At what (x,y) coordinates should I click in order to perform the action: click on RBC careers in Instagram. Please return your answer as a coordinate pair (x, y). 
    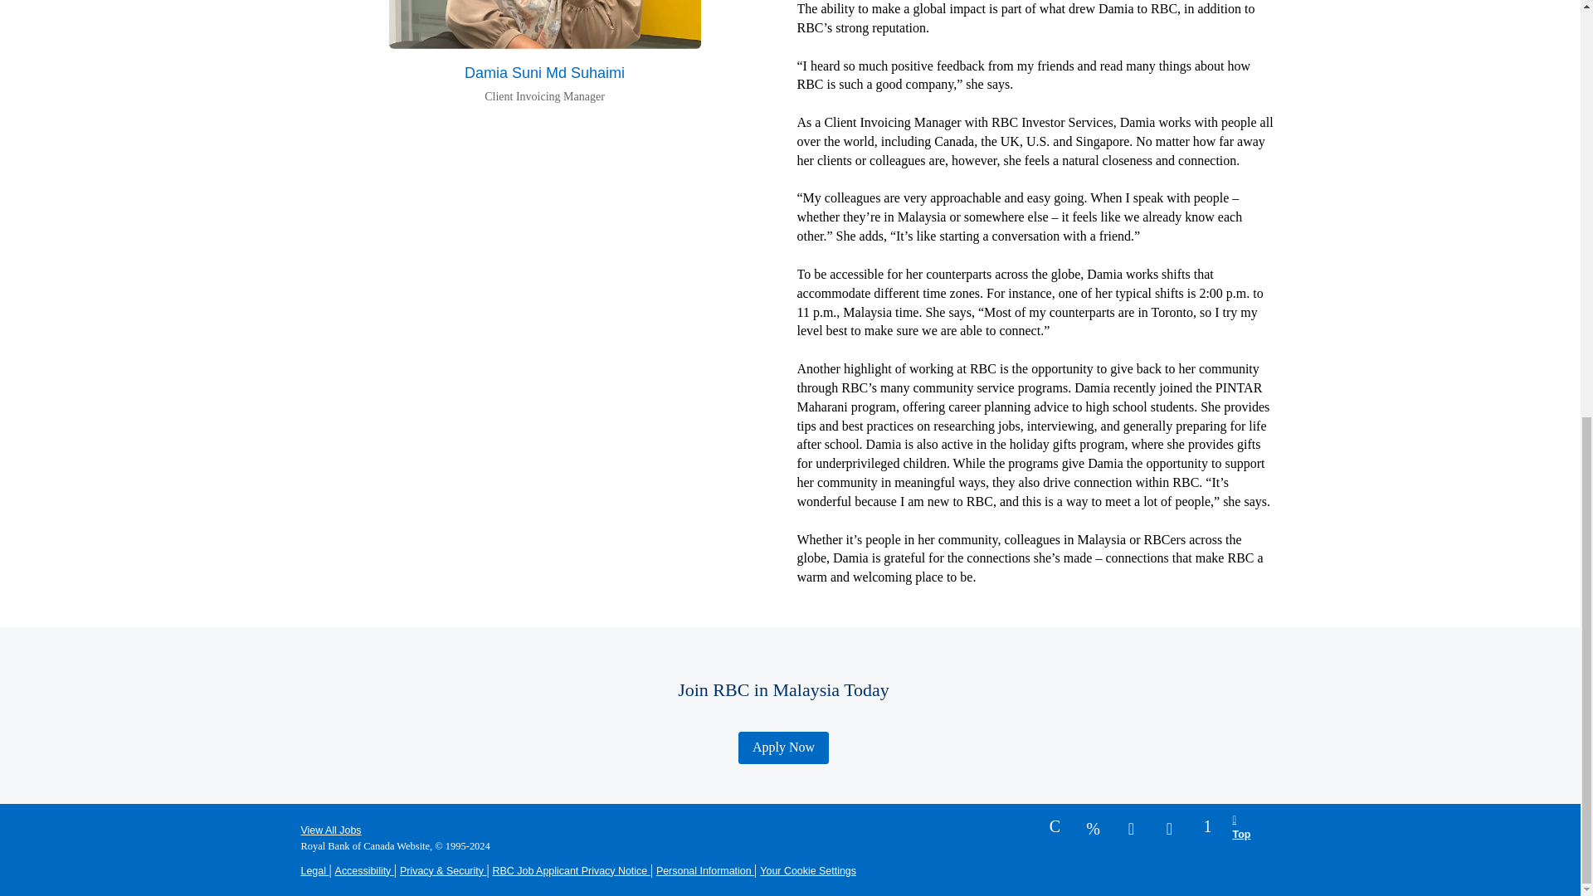
    Looking at the image, I should click on (1094, 825).